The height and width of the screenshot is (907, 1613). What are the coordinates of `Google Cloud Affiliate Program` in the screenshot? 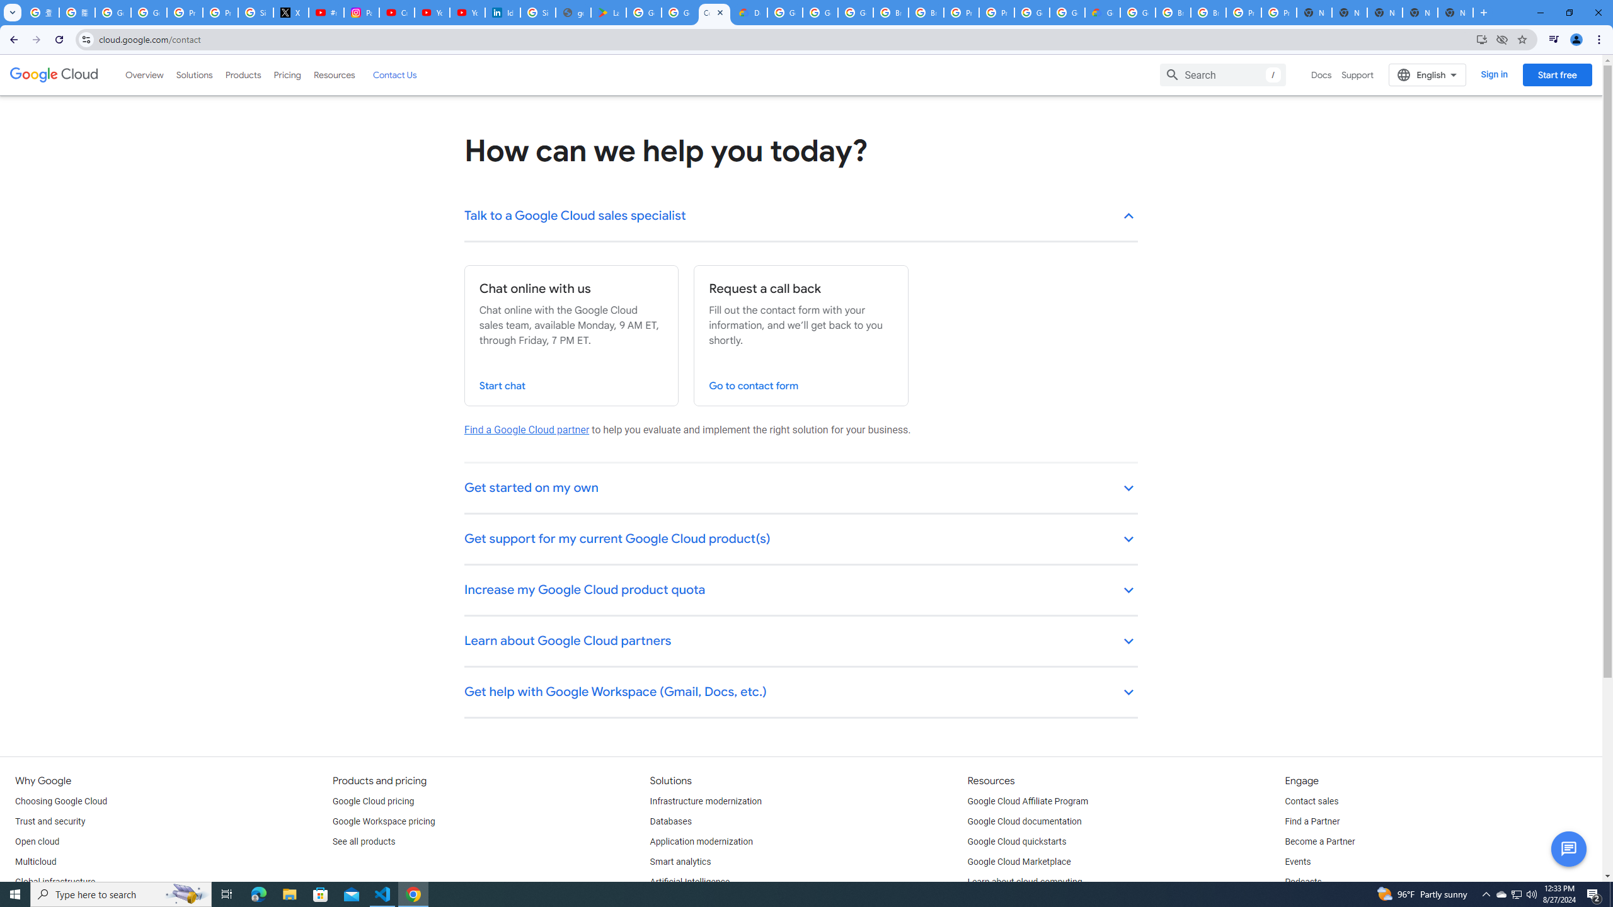 It's located at (1028, 801).